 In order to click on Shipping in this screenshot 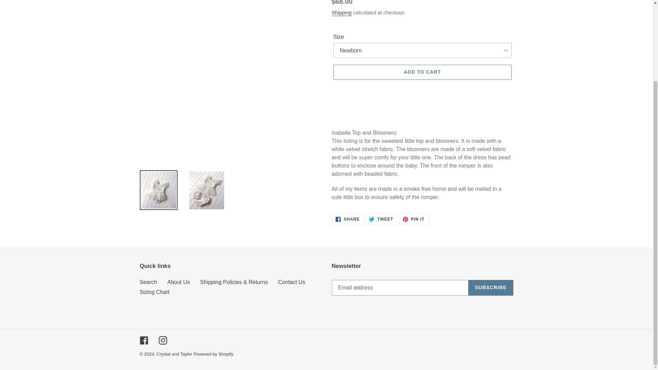, I will do `click(144, 340)`.